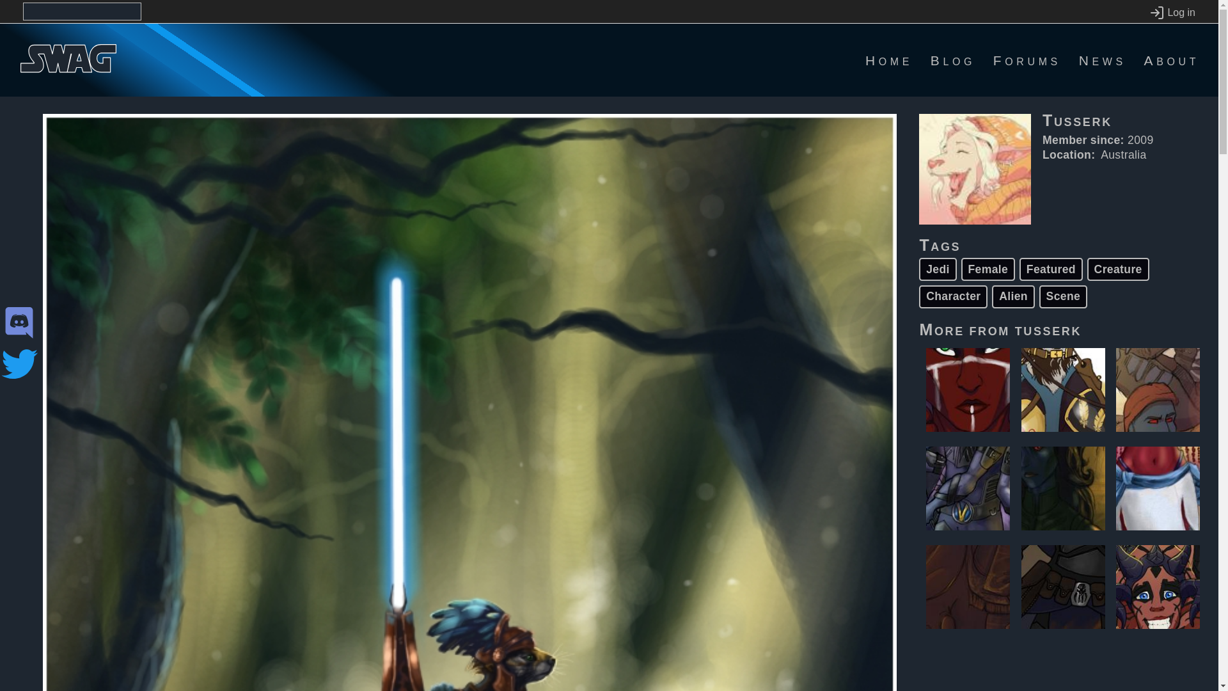 The height and width of the screenshot is (691, 1228). What do you see at coordinates (82, 12) in the screenshot?
I see `Enter the terms you wish to search for.` at bounding box center [82, 12].